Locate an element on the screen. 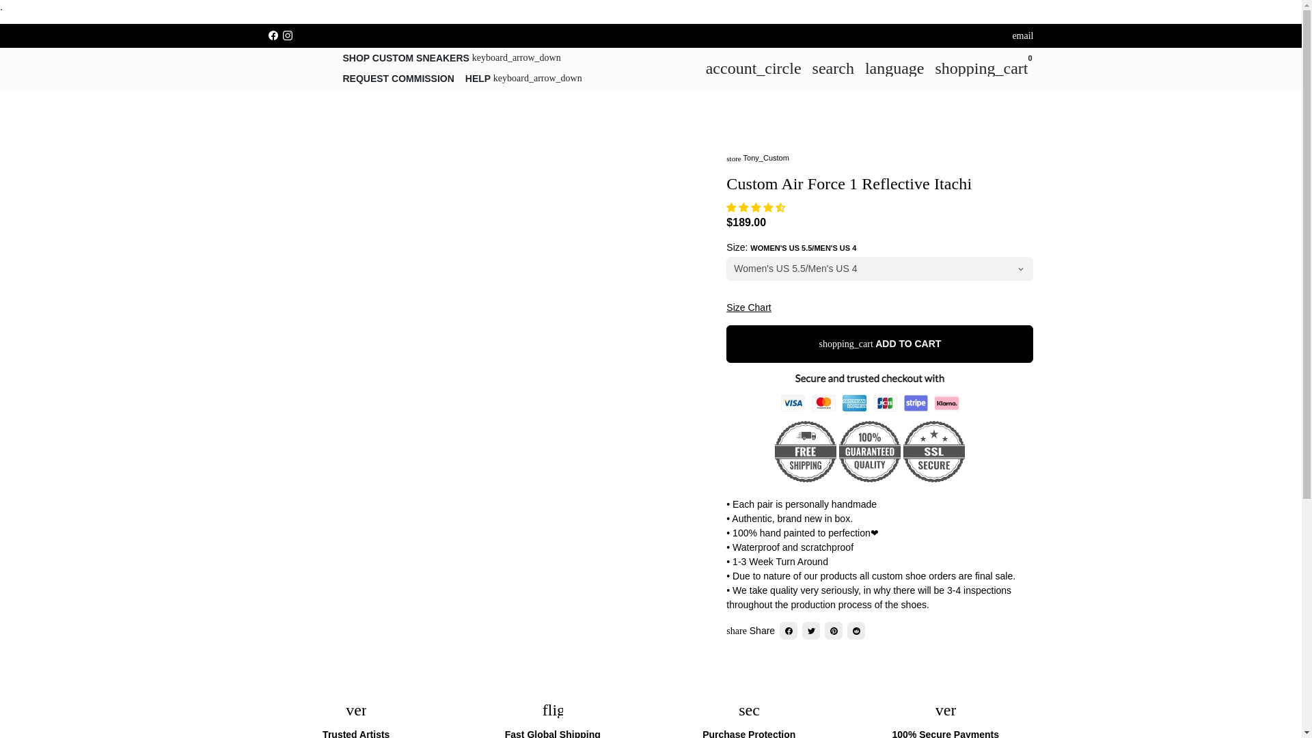  REQUEST COMMISSION is located at coordinates (398, 78).